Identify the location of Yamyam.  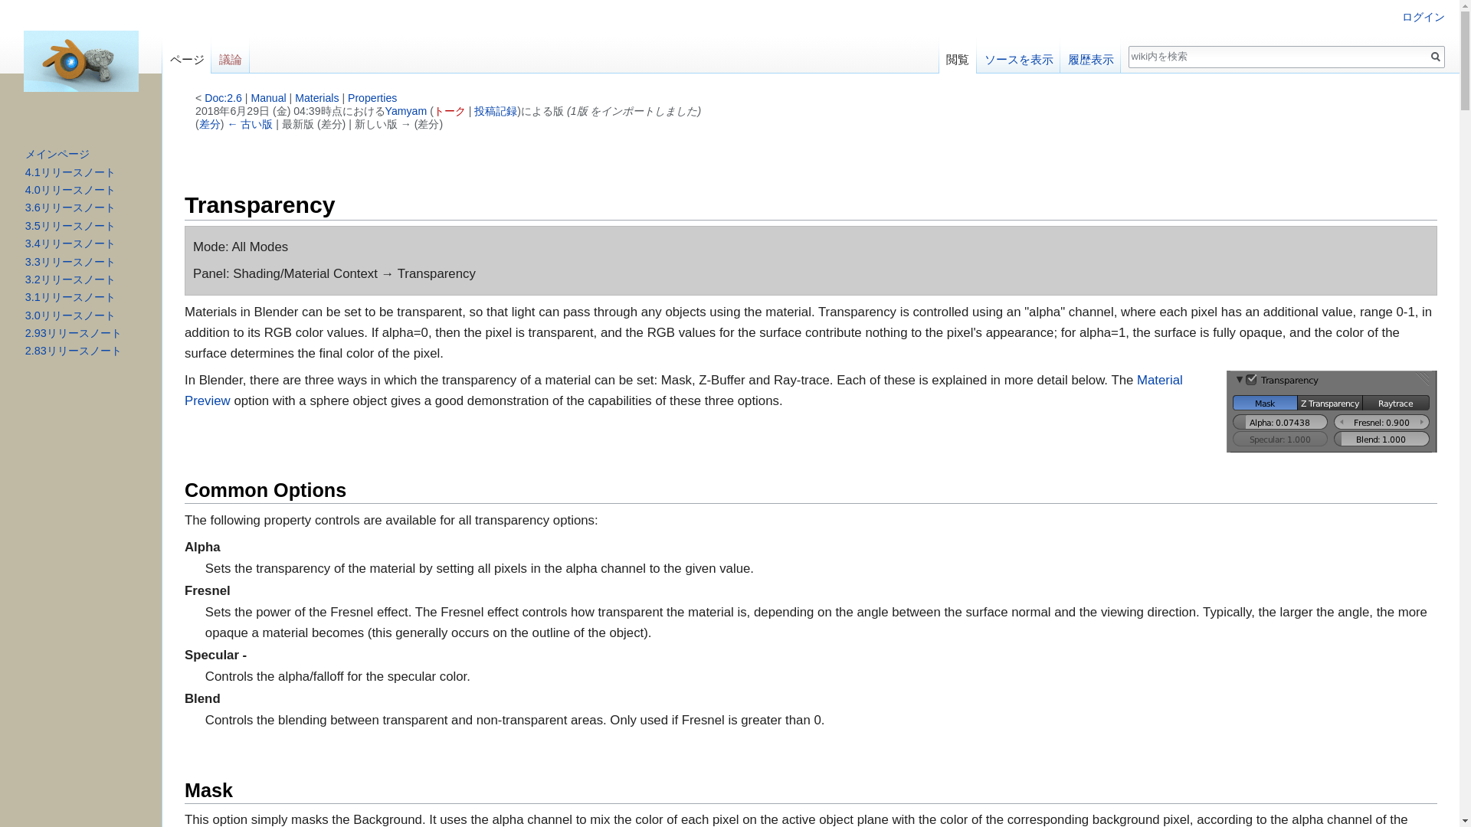
(406, 111).